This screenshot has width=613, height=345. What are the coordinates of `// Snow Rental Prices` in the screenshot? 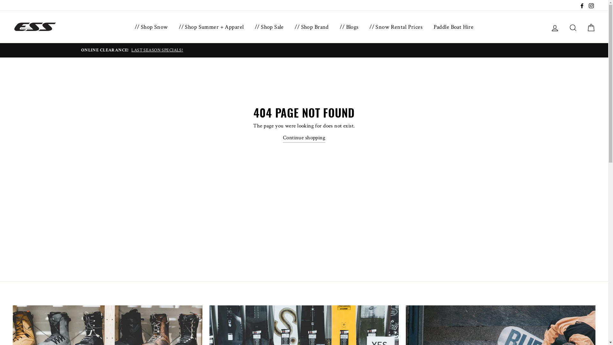 It's located at (396, 27).